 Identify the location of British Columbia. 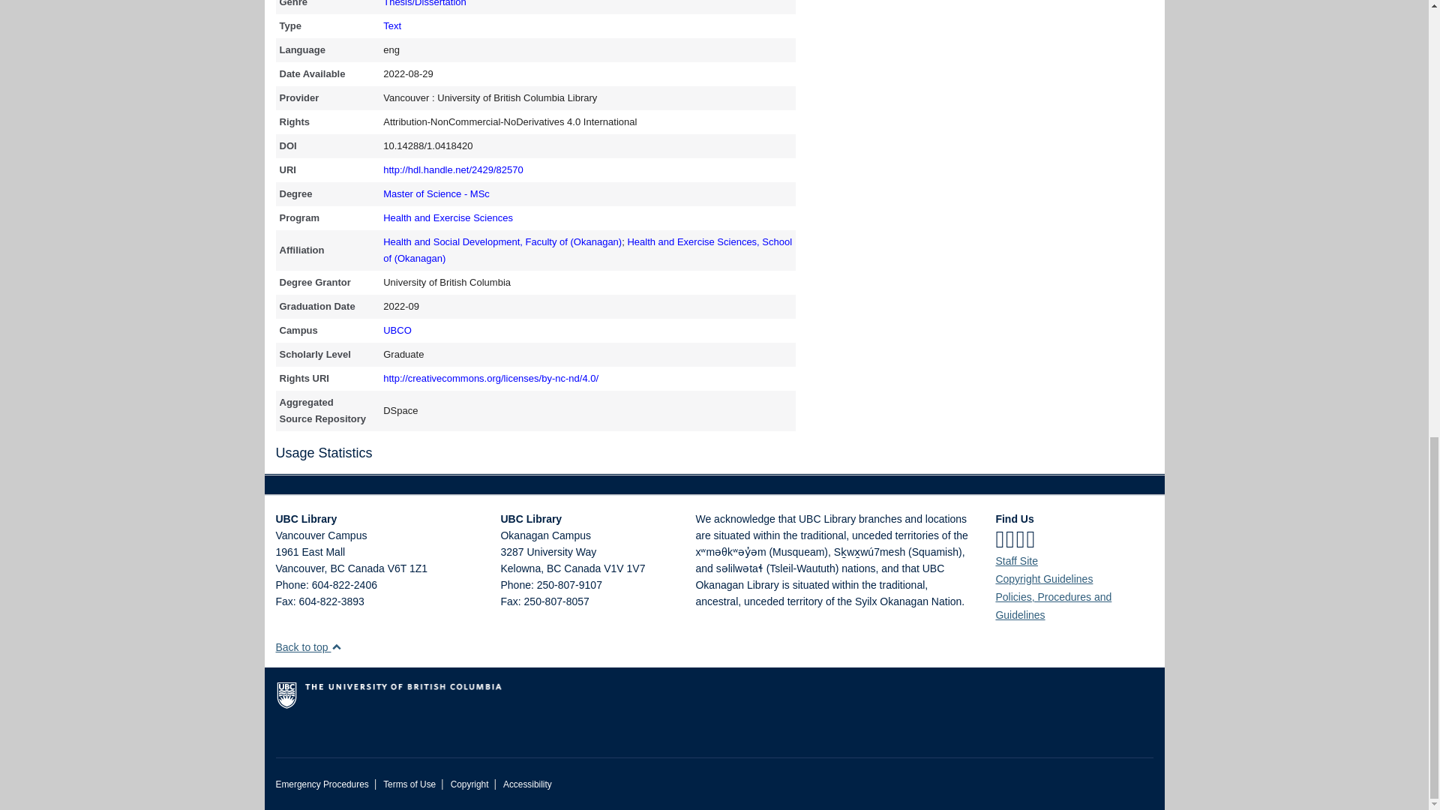
(336, 568).